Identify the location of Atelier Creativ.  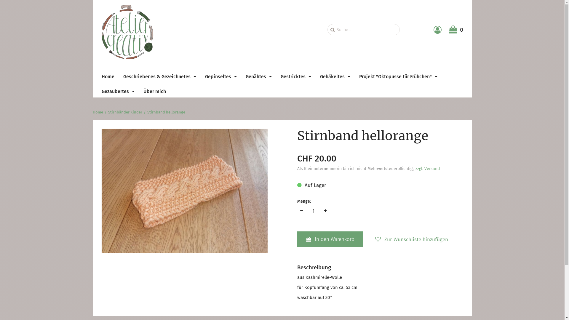
(128, 30).